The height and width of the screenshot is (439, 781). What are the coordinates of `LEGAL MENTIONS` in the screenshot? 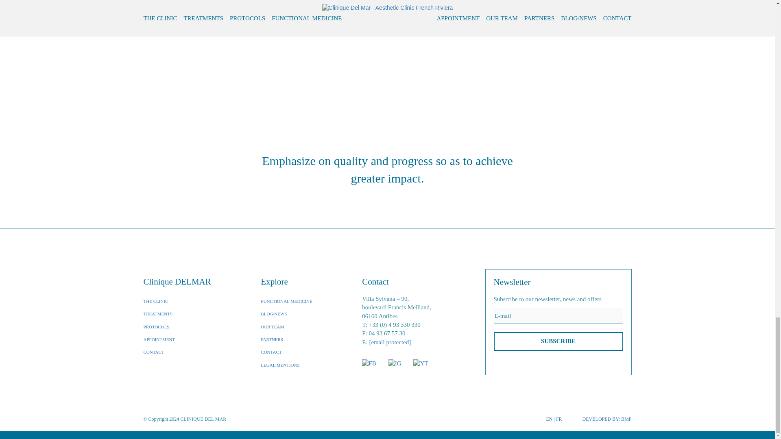 It's located at (280, 365).